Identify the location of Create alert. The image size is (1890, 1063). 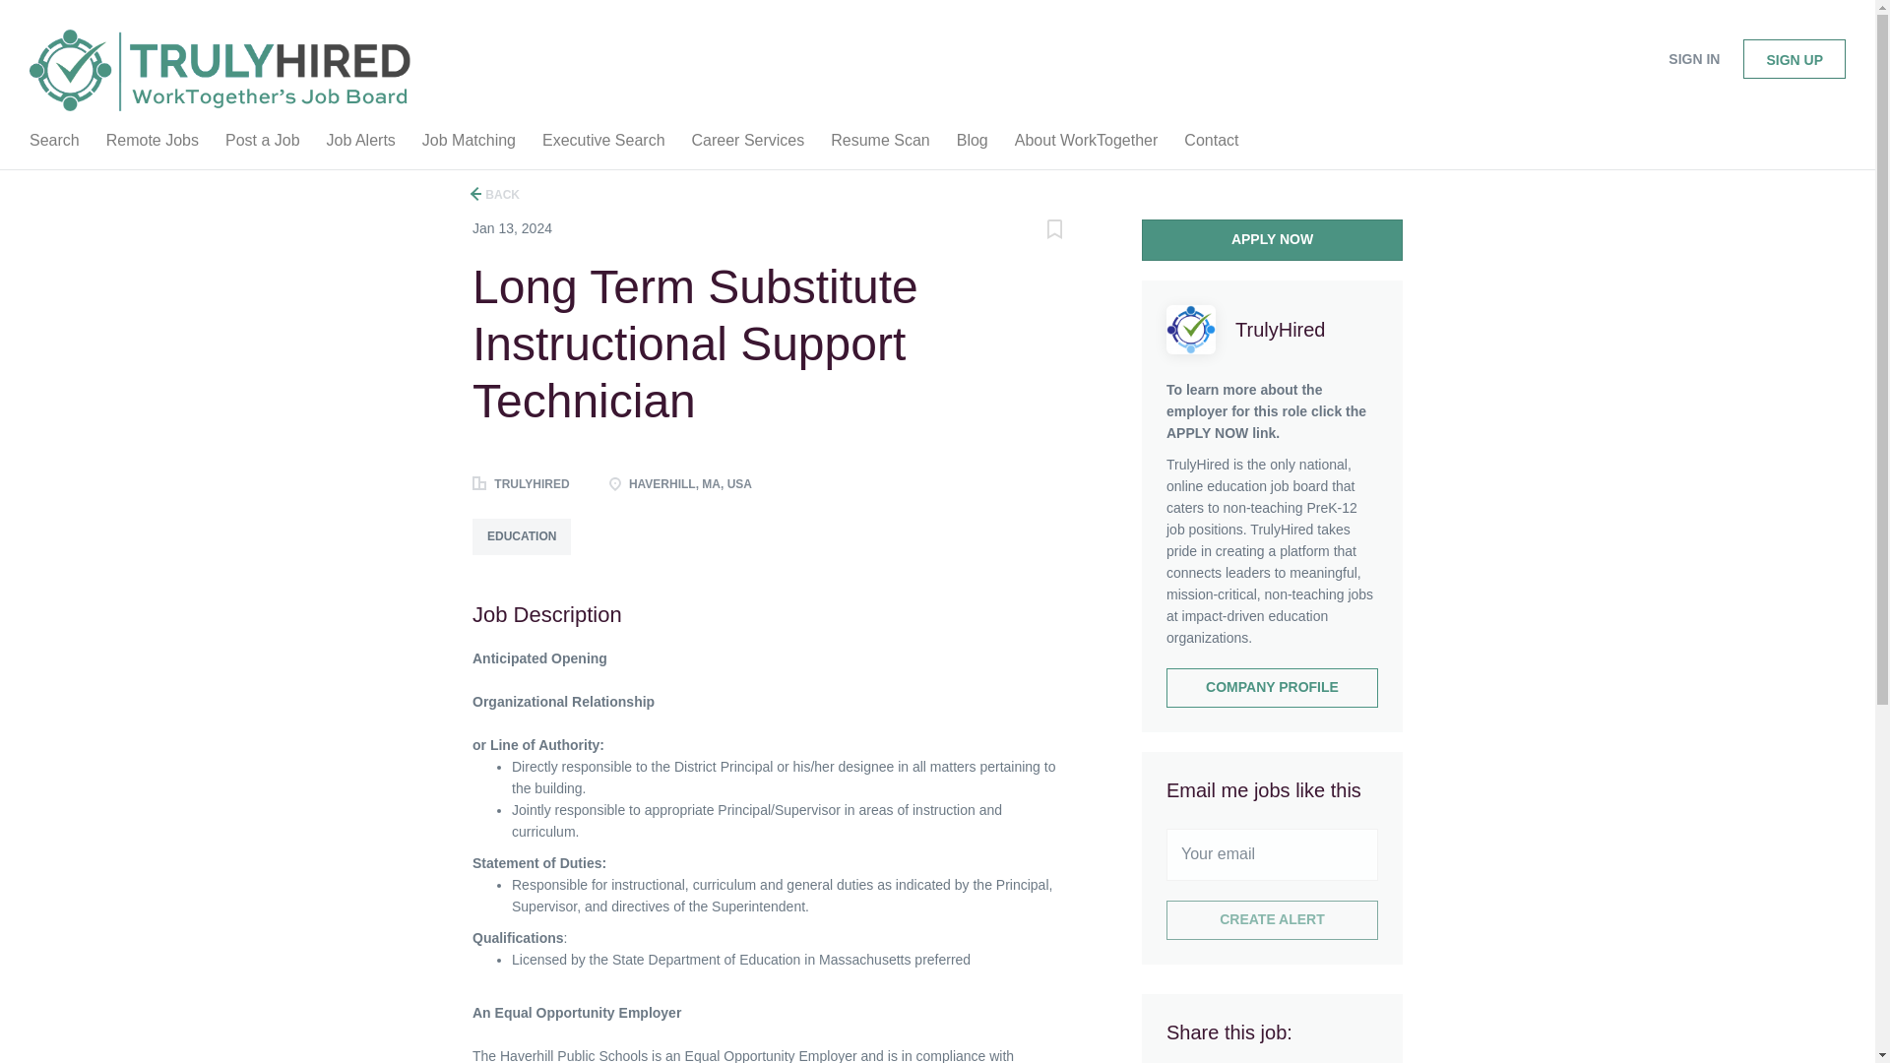
(1272, 919).